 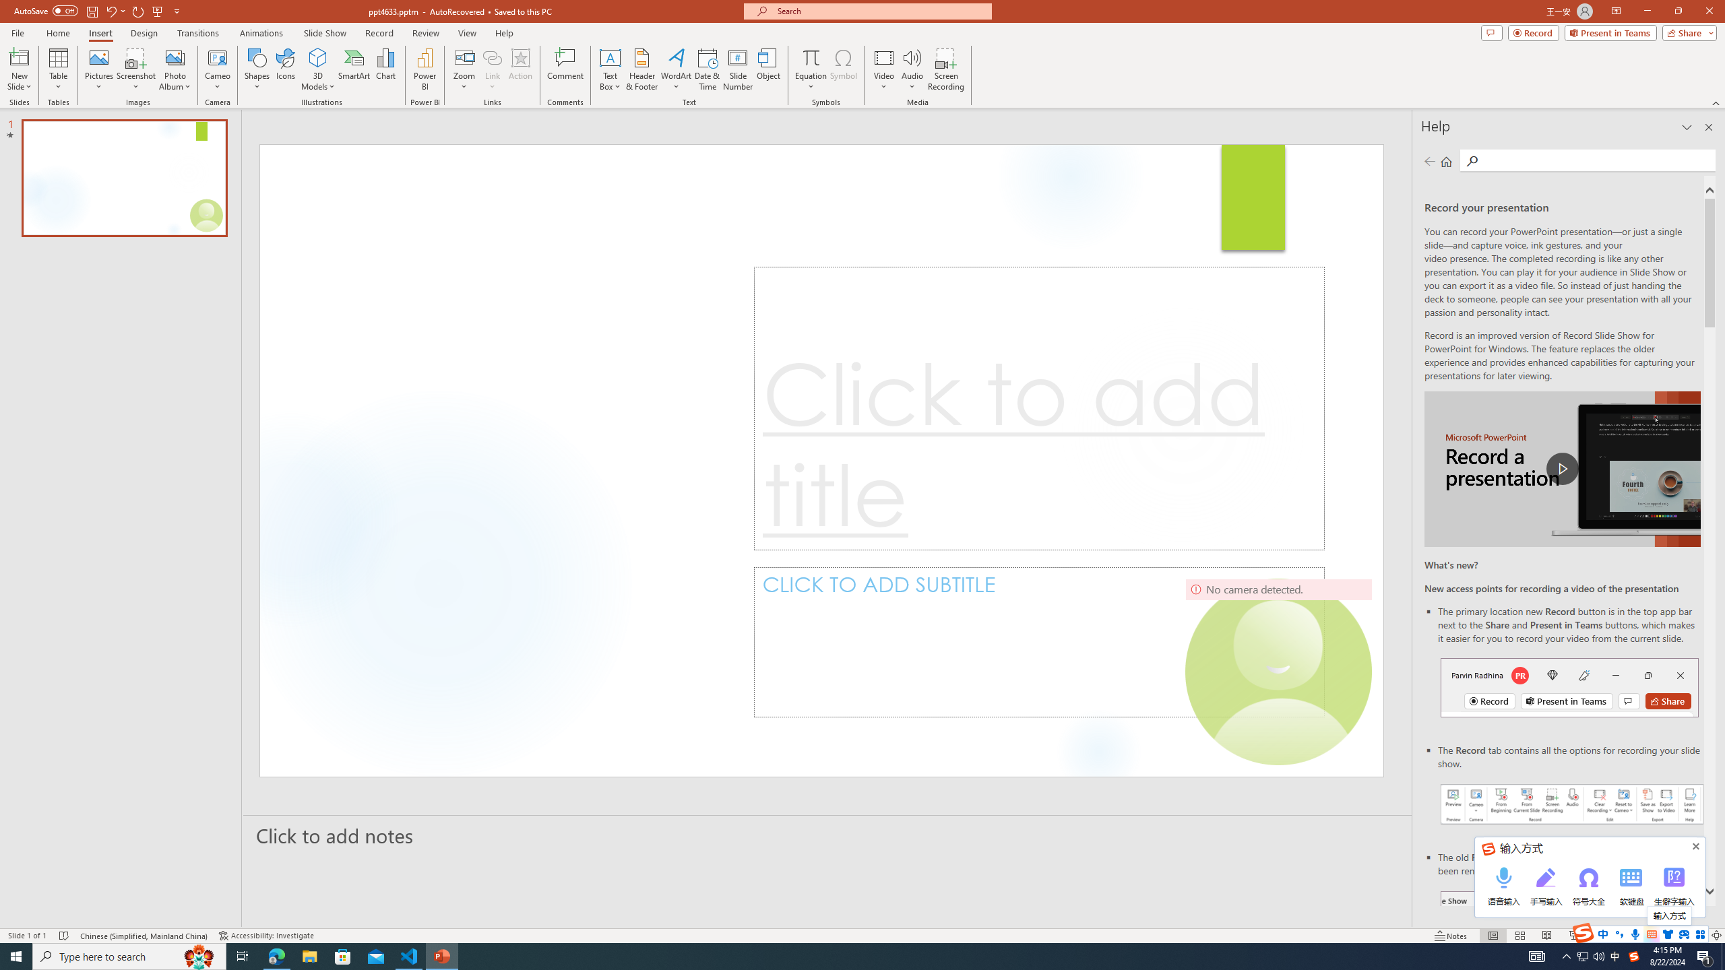 I want to click on Record button in top bar, so click(x=1569, y=687).